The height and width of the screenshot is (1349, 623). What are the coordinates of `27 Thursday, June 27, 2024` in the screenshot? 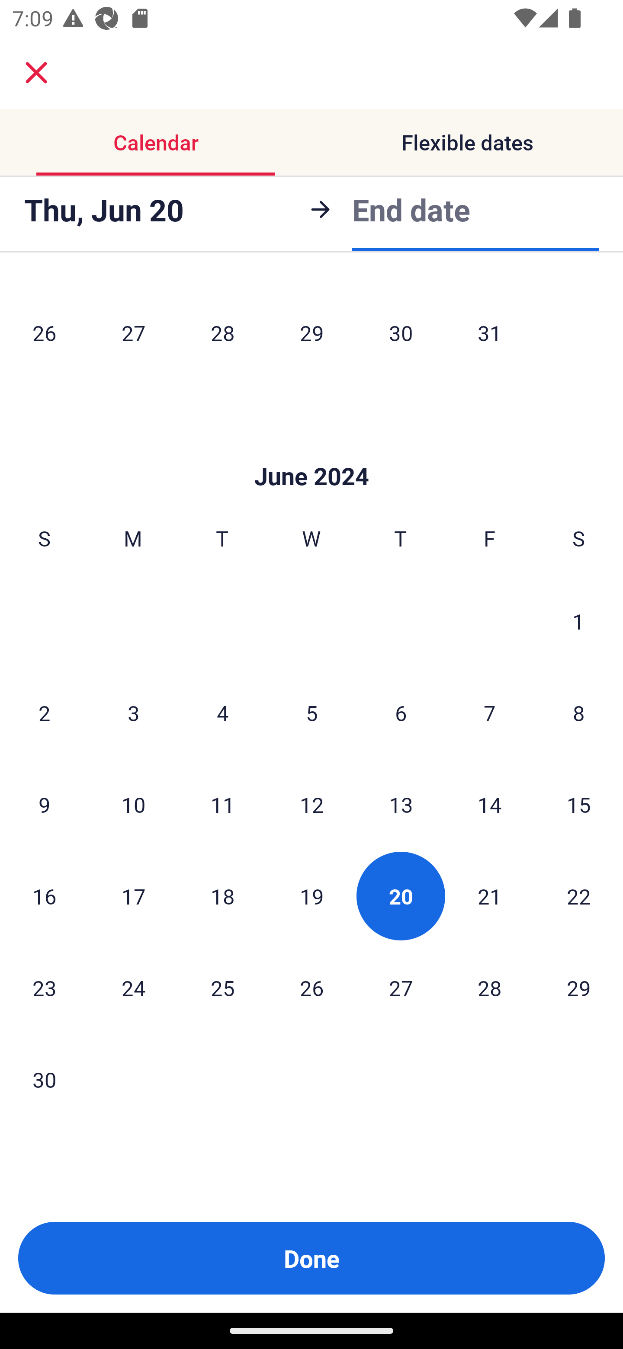 It's located at (401, 987).